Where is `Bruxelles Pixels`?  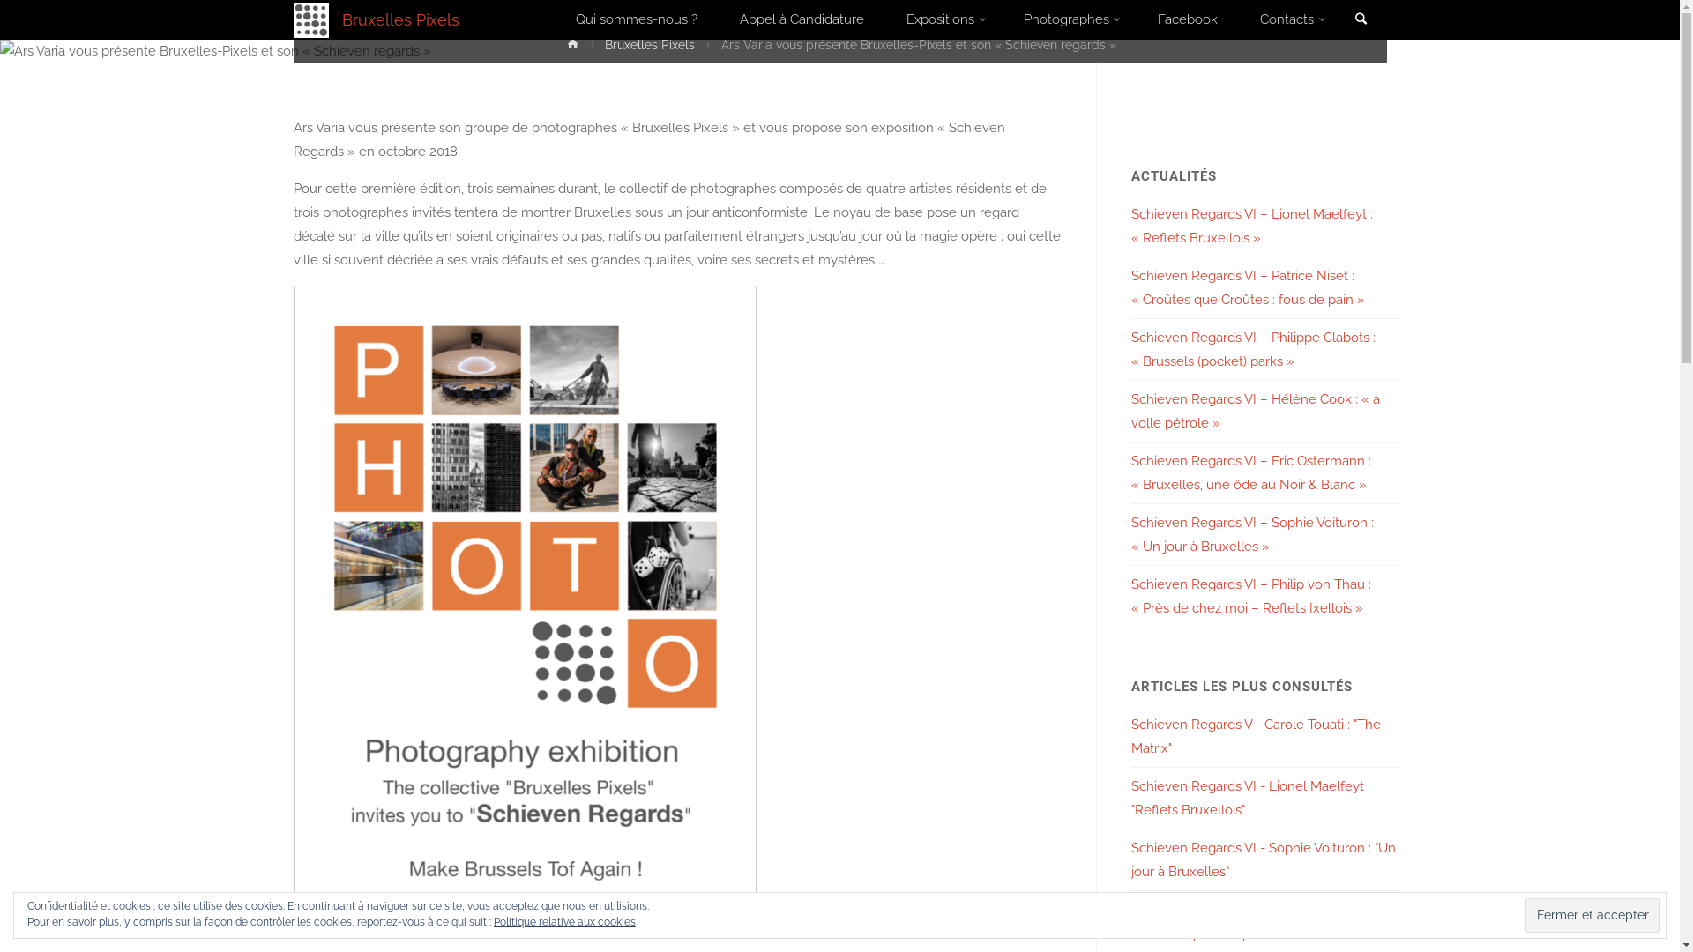
Bruxelles Pixels is located at coordinates (400, 19).